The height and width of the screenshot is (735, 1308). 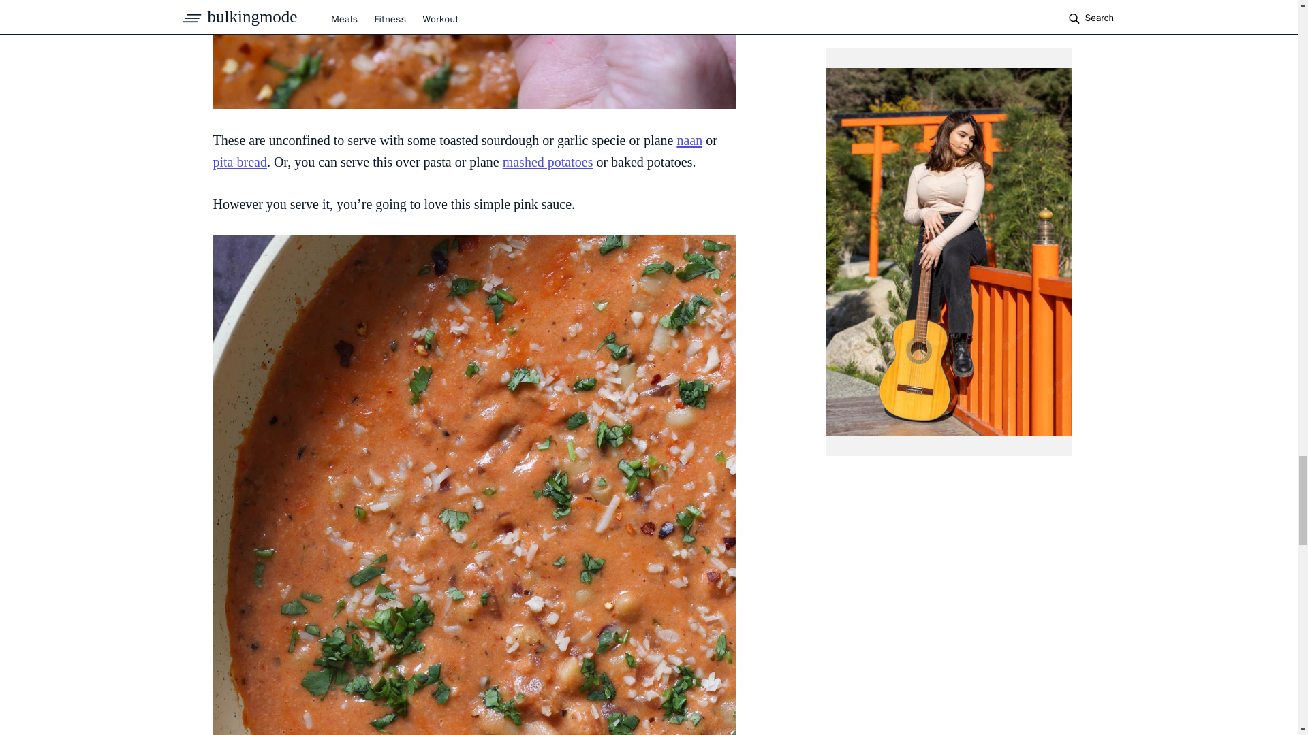 What do you see at coordinates (548, 162) in the screenshot?
I see `mashed potatoes` at bounding box center [548, 162].